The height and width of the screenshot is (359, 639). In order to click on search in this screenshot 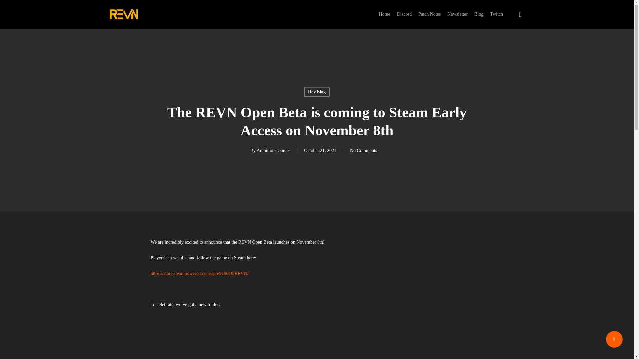, I will do `click(520, 14)`.